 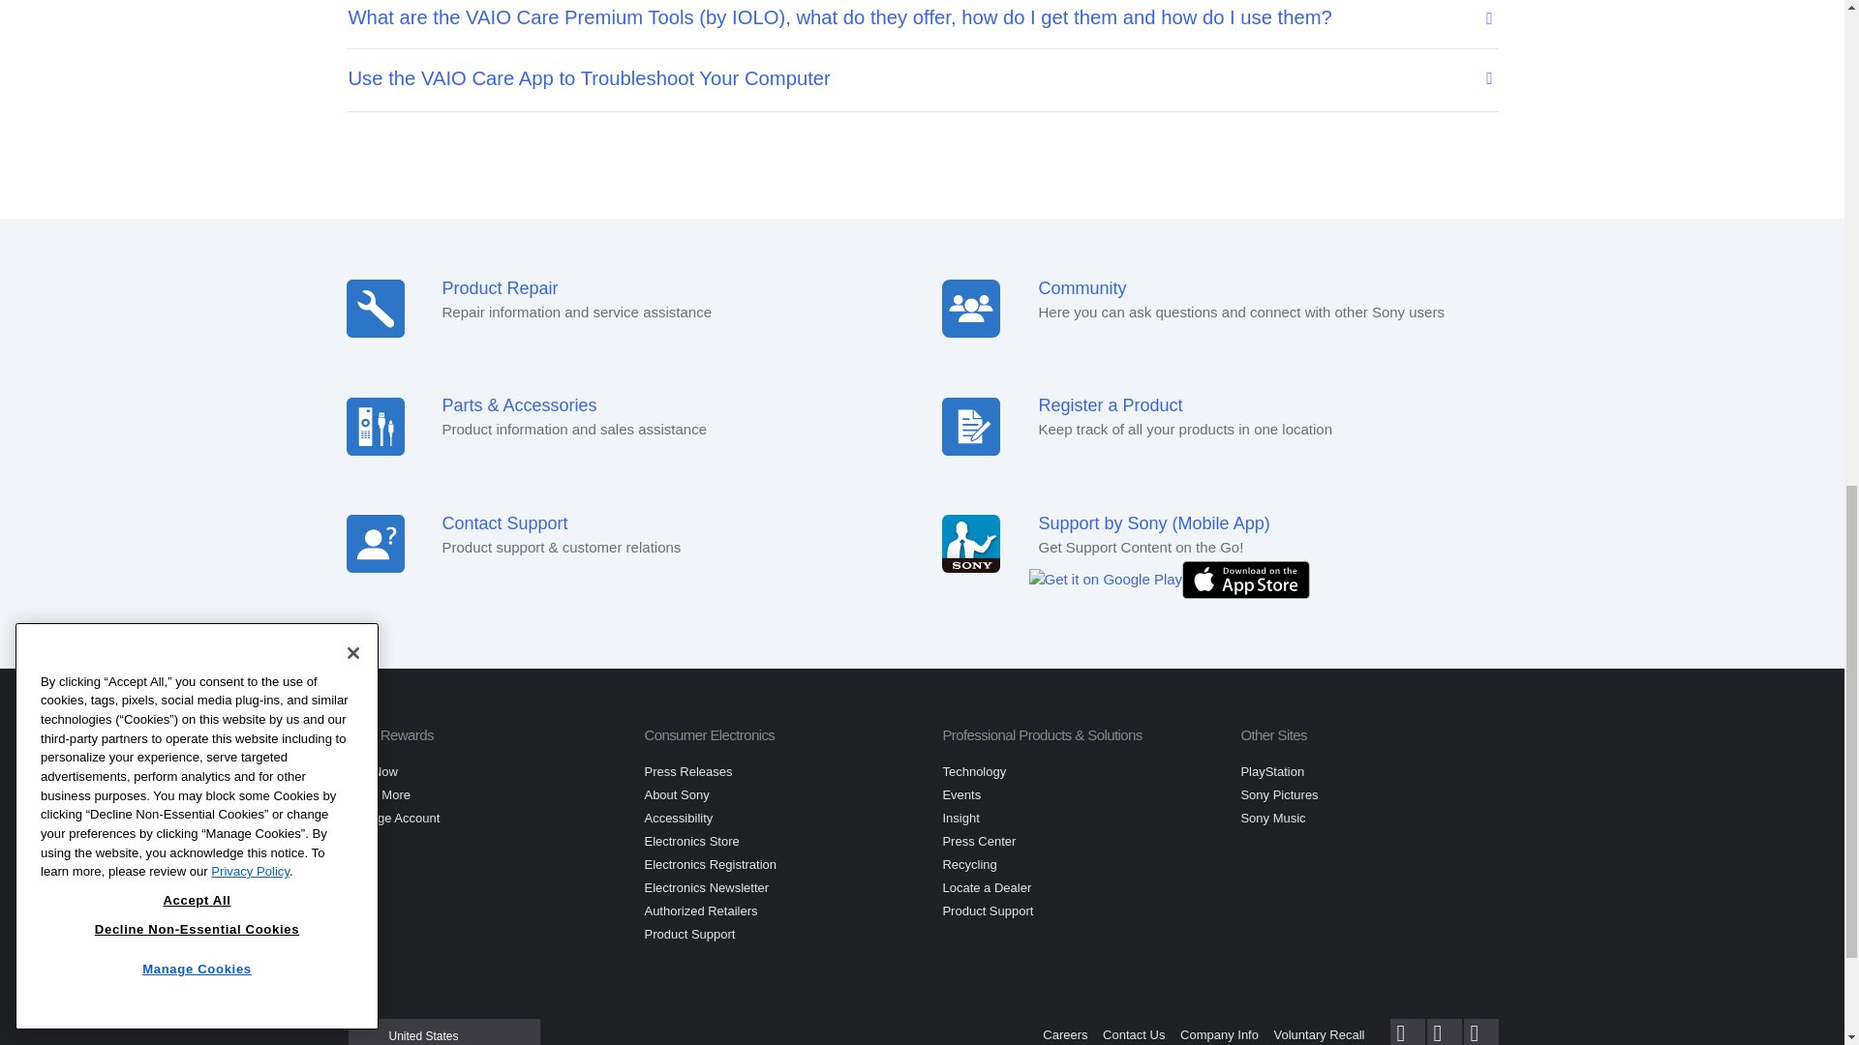 I want to click on About Sony, so click(x=676, y=795).